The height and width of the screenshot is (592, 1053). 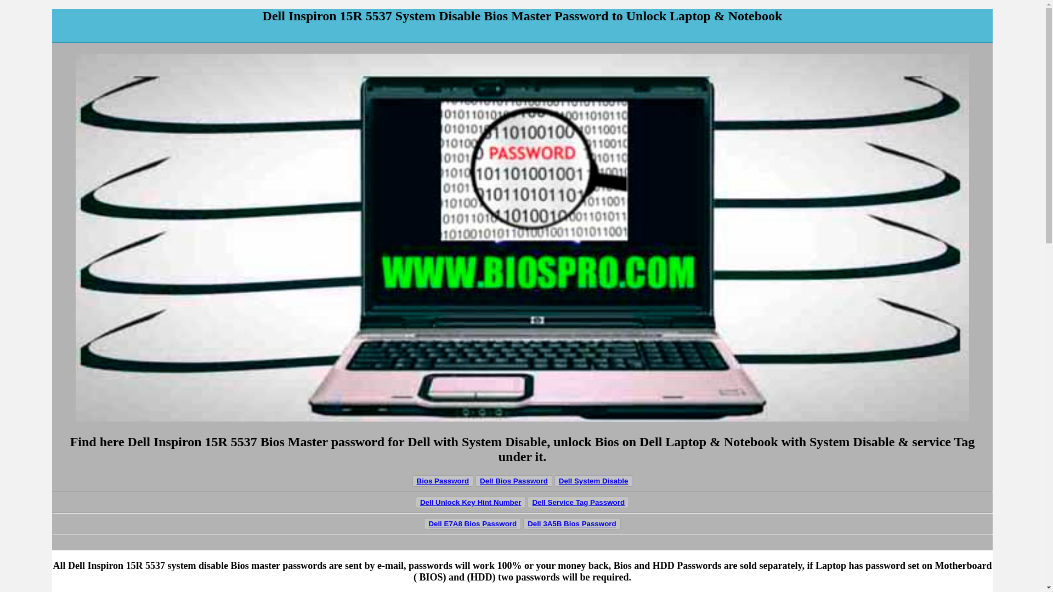 What do you see at coordinates (513, 481) in the screenshot?
I see `Dell Bios Password` at bounding box center [513, 481].